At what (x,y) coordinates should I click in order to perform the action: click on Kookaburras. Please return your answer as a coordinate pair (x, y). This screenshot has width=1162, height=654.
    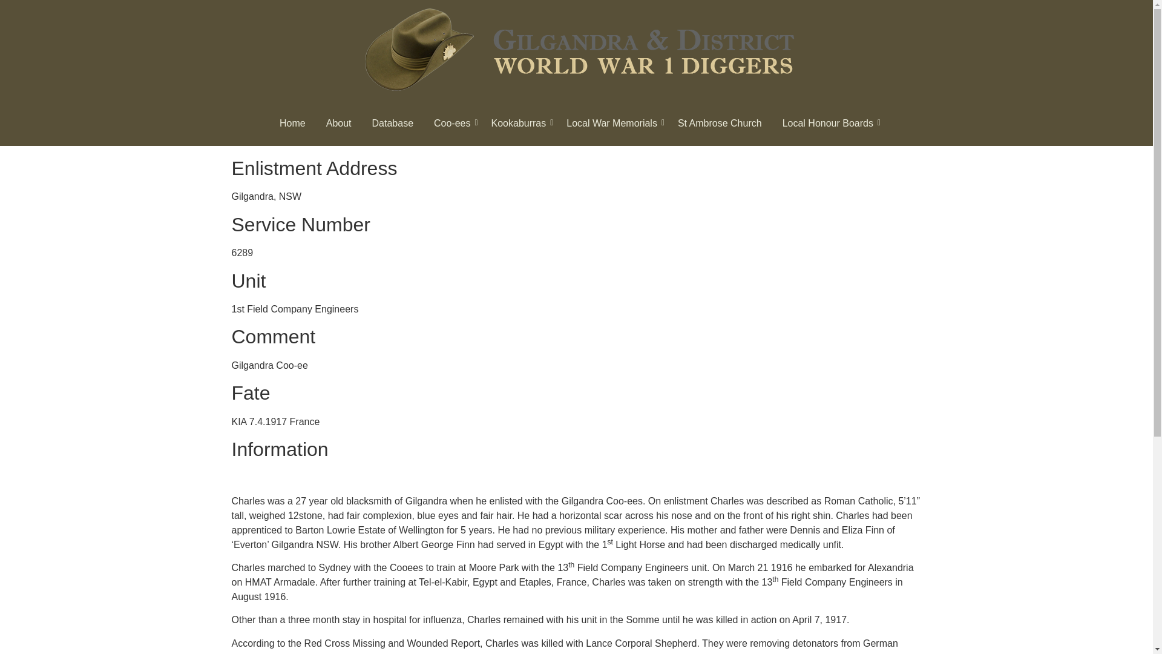
    Looking at the image, I should click on (519, 124).